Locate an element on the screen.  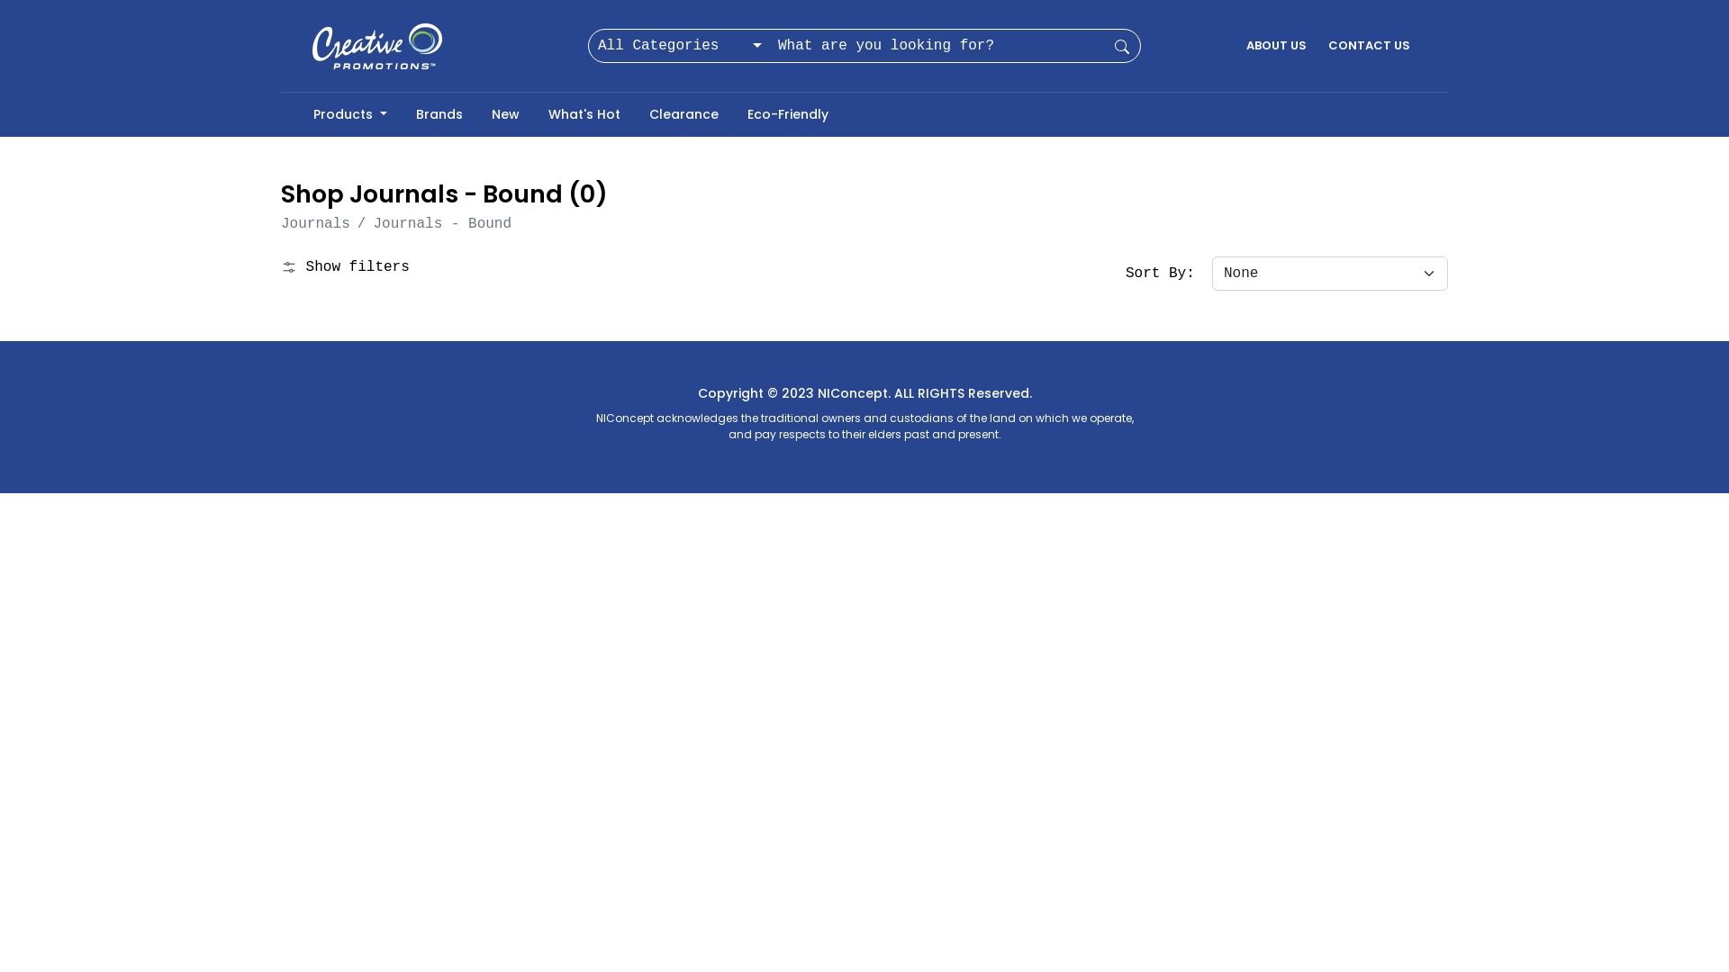
Show filters is located at coordinates (346, 267).